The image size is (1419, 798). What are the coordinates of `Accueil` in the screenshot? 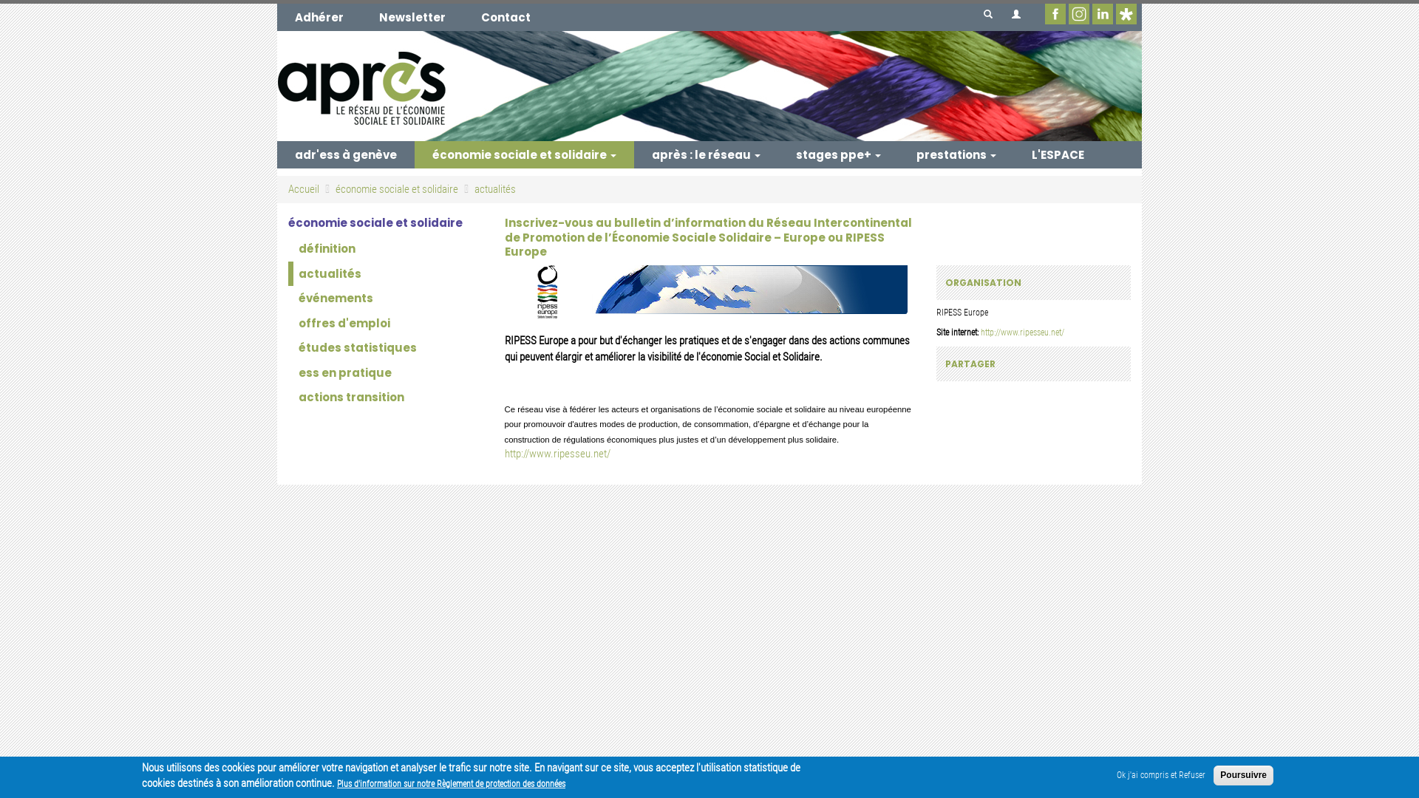 It's located at (304, 189).